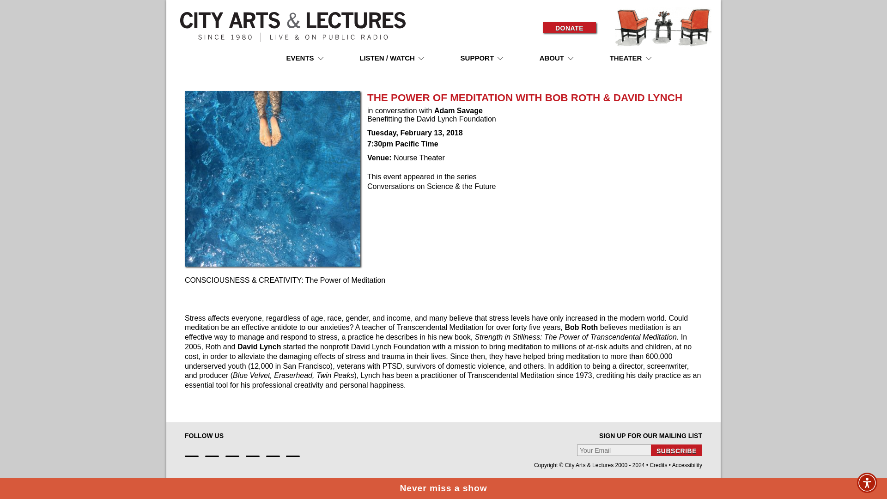 The image size is (887, 499). What do you see at coordinates (867, 482) in the screenshot?
I see `Accessibility Menu` at bounding box center [867, 482].